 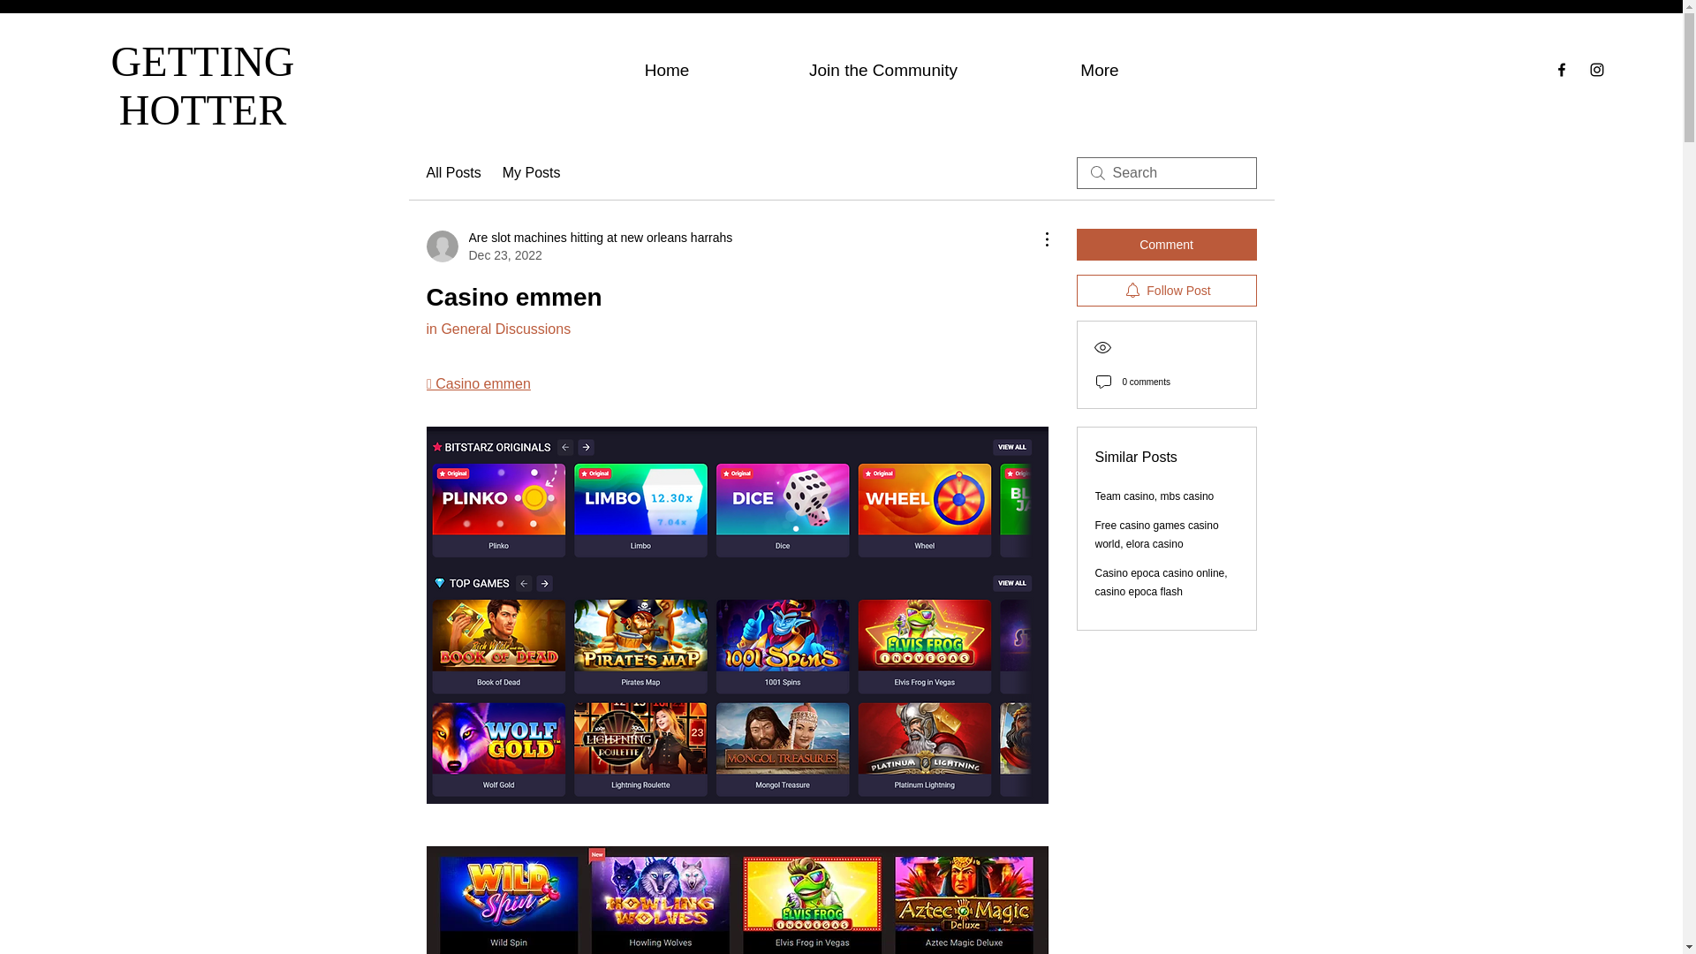 What do you see at coordinates (666, 68) in the screenshot?
I see `Home` at bounding box center [666, 68].